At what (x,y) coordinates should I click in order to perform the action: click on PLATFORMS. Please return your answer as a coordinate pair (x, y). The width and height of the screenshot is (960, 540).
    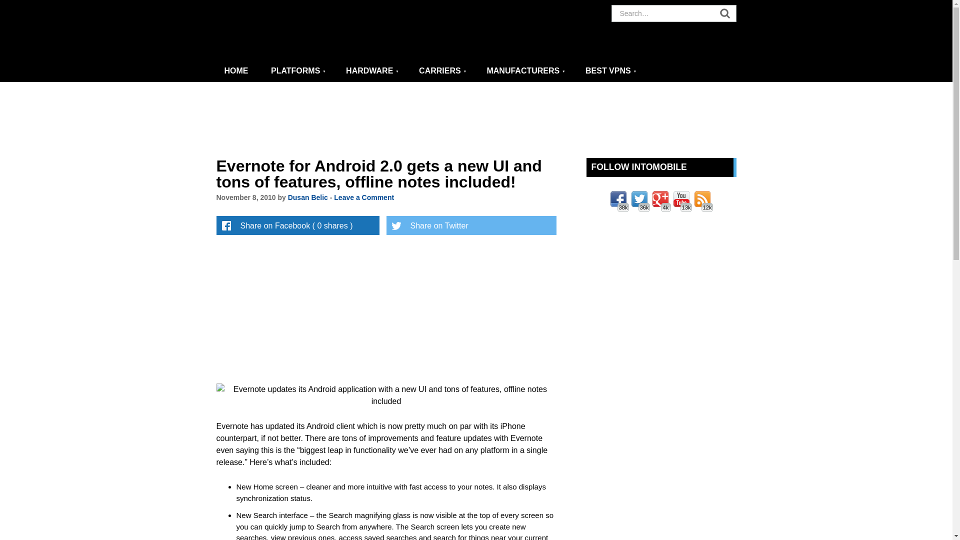
    Looking at the image, I should click on (298, 71).